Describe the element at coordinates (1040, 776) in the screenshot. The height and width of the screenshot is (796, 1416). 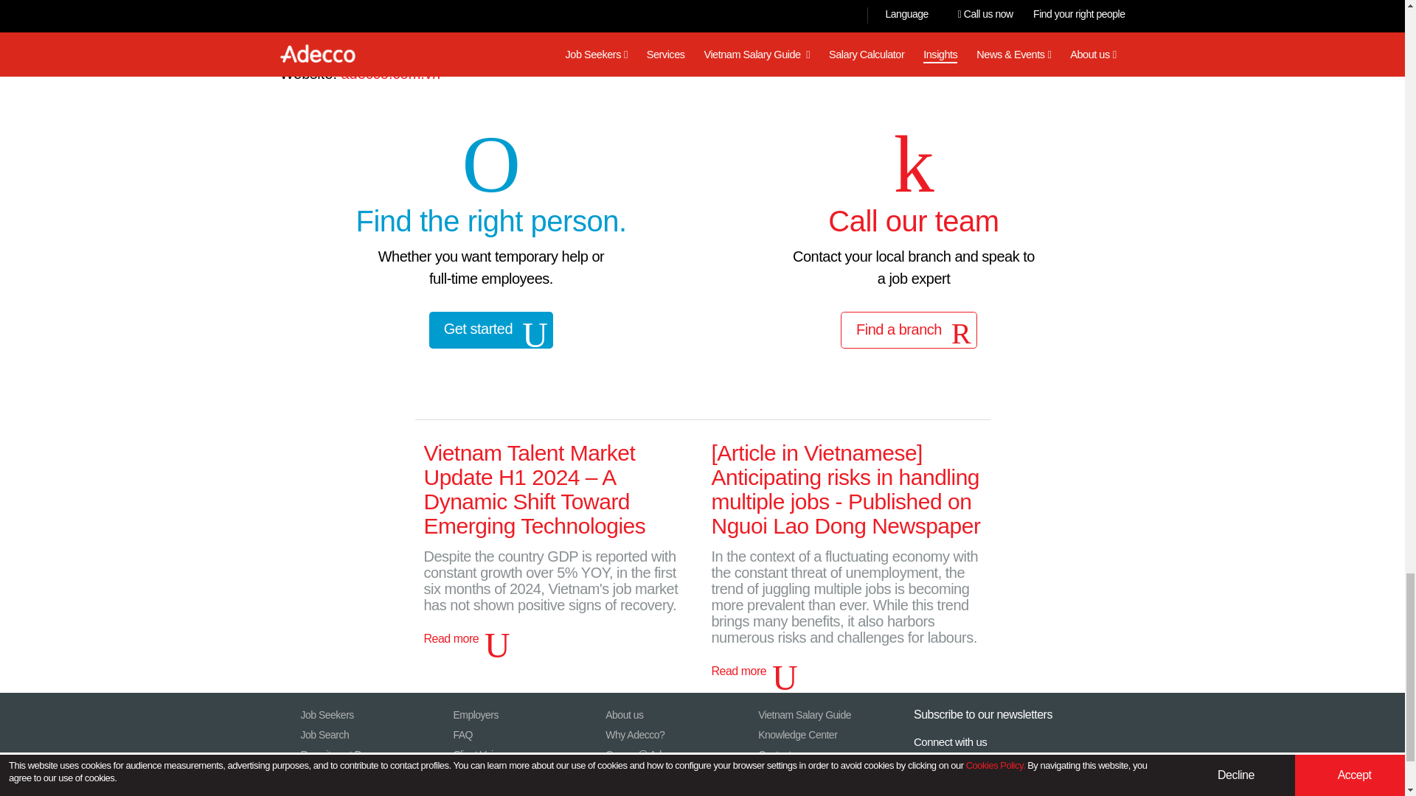
I see `linkedin` at that location.